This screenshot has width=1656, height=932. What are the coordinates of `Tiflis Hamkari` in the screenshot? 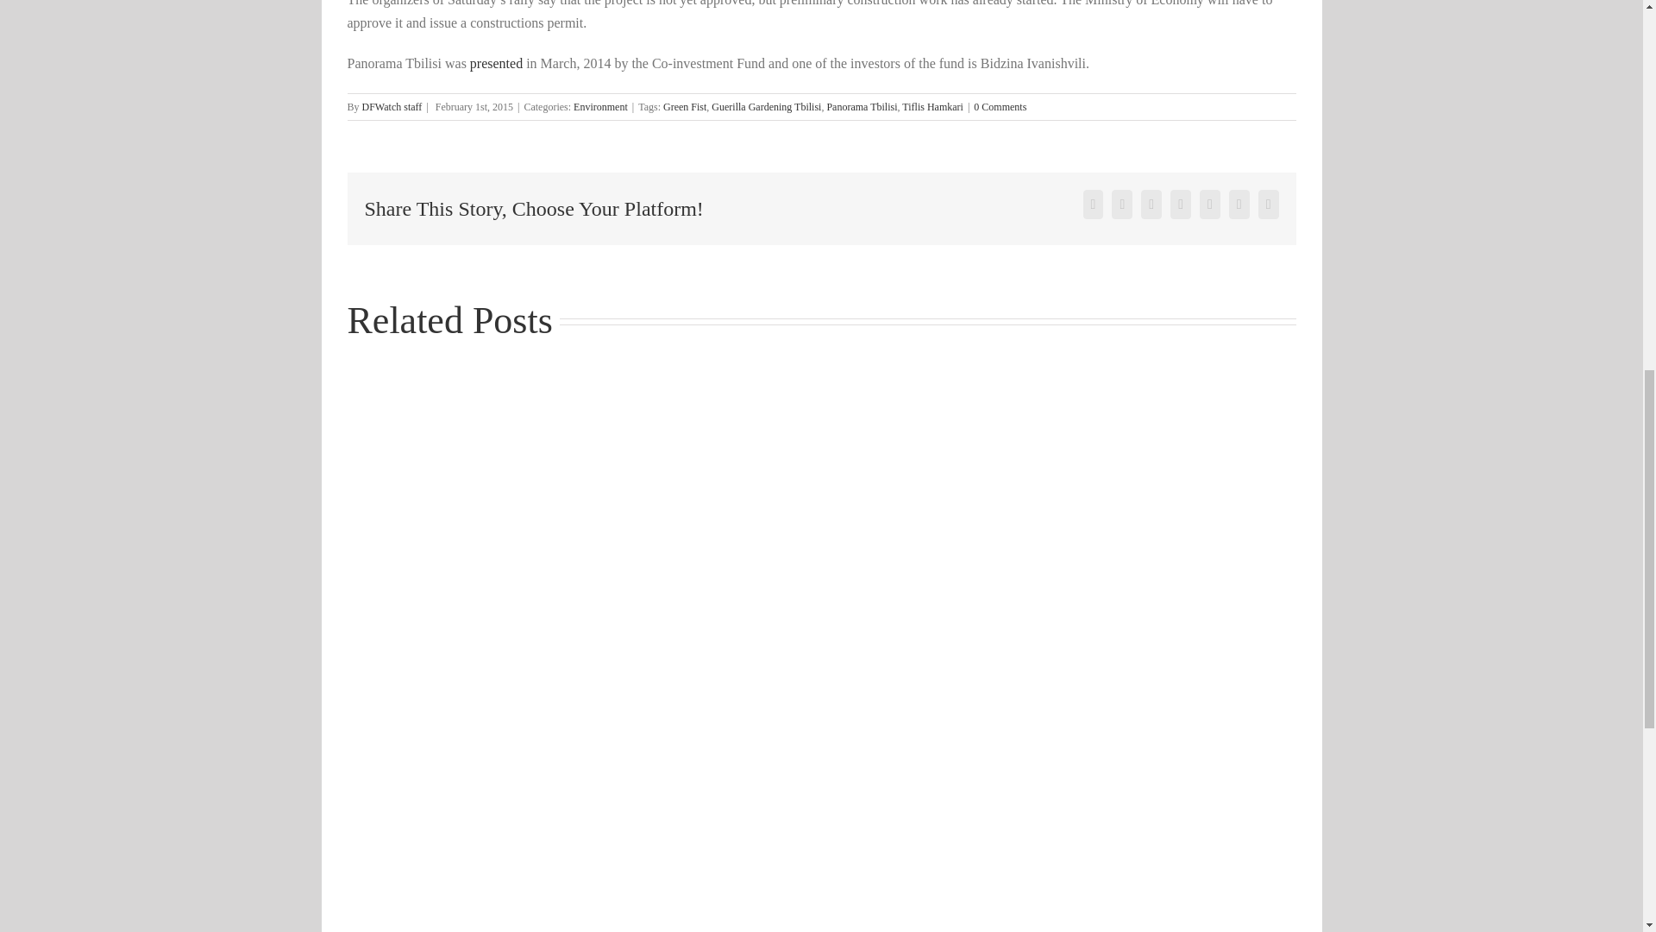 It's located at (933, 105).